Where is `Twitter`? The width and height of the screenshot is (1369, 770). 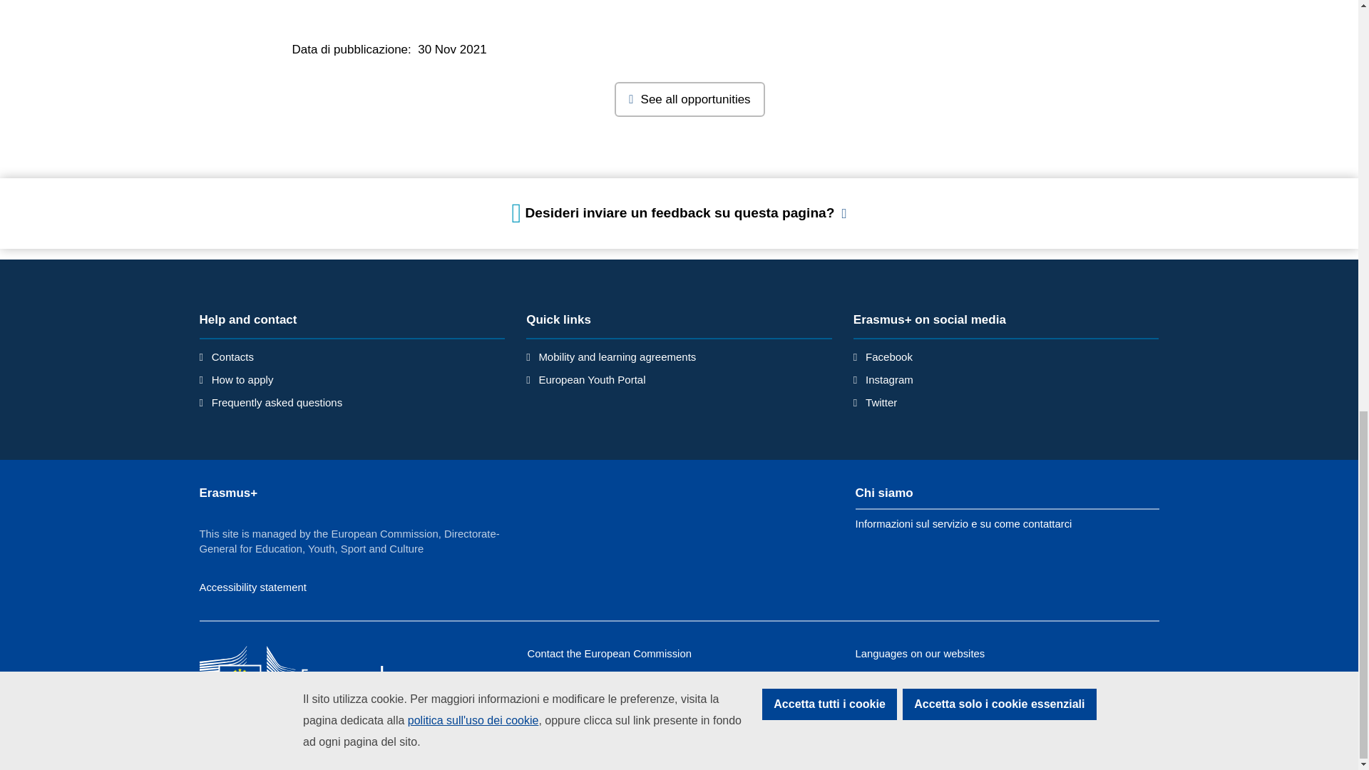
Twitter is located at coordinates (881, 402).